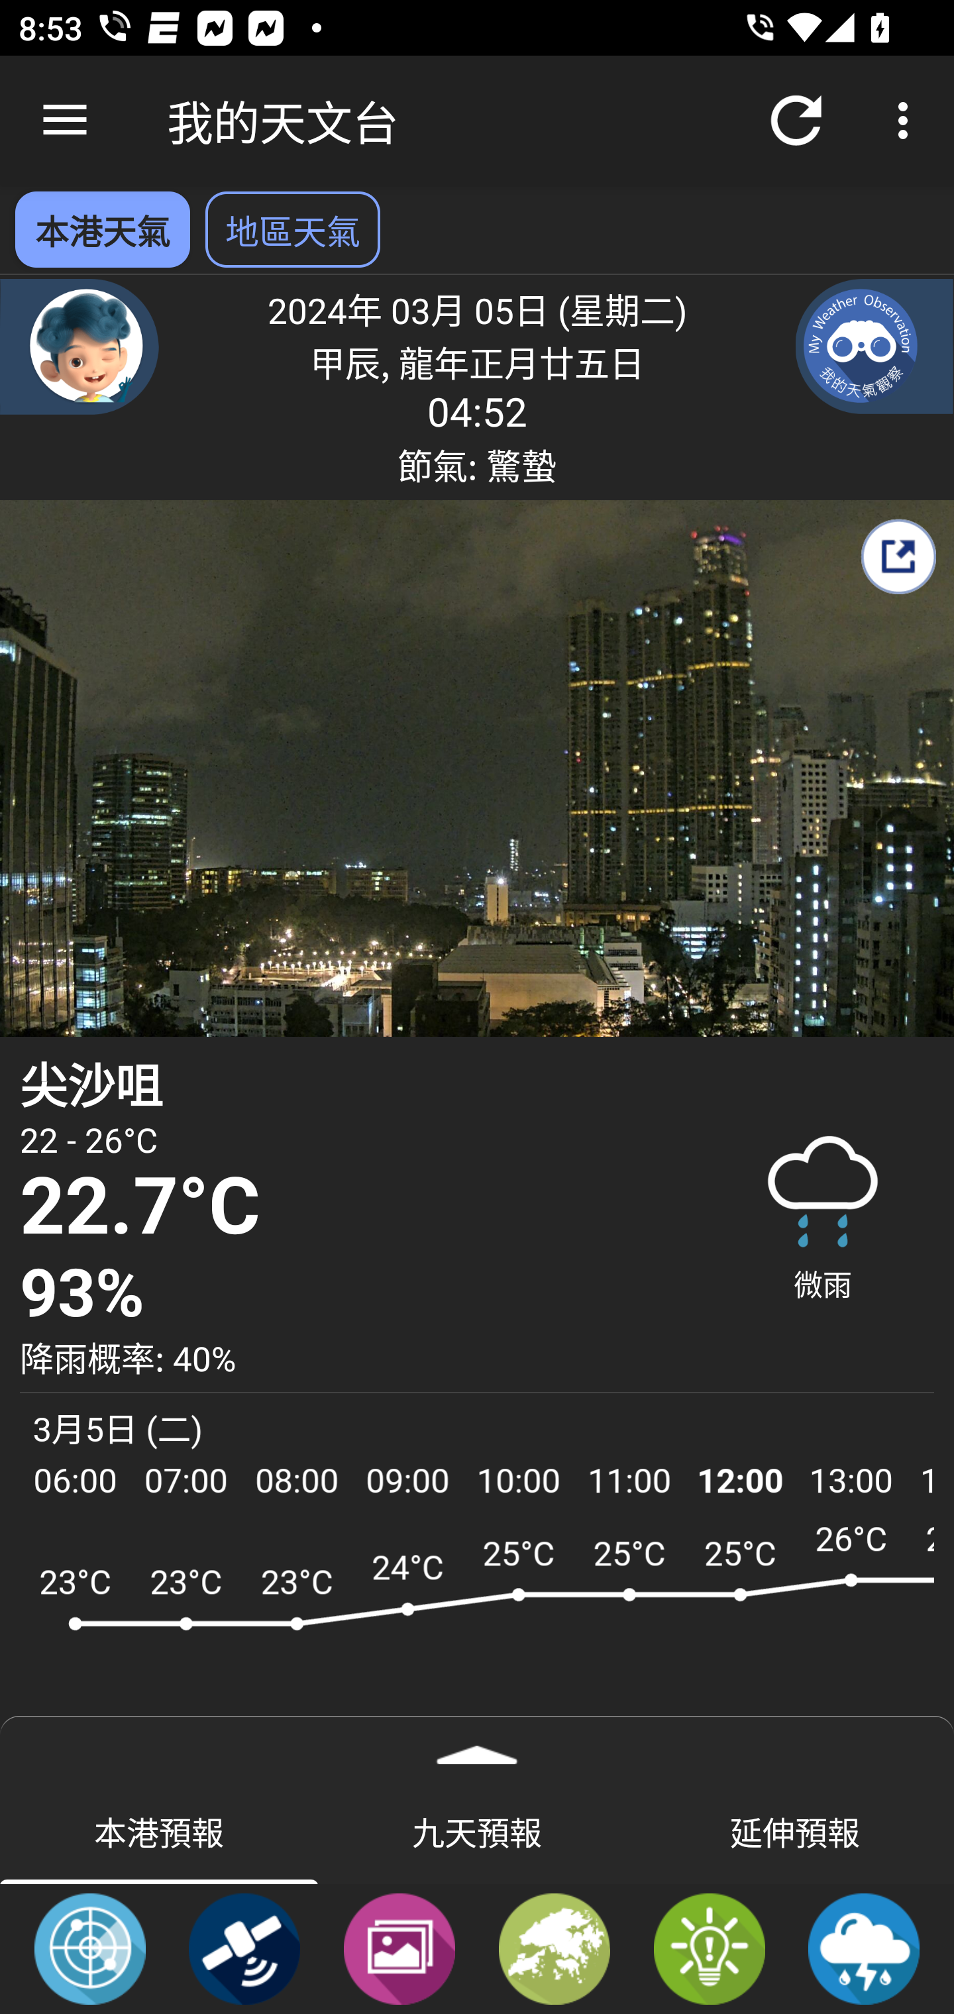  I want to click on 衛星圖像, so click(244, 1948).